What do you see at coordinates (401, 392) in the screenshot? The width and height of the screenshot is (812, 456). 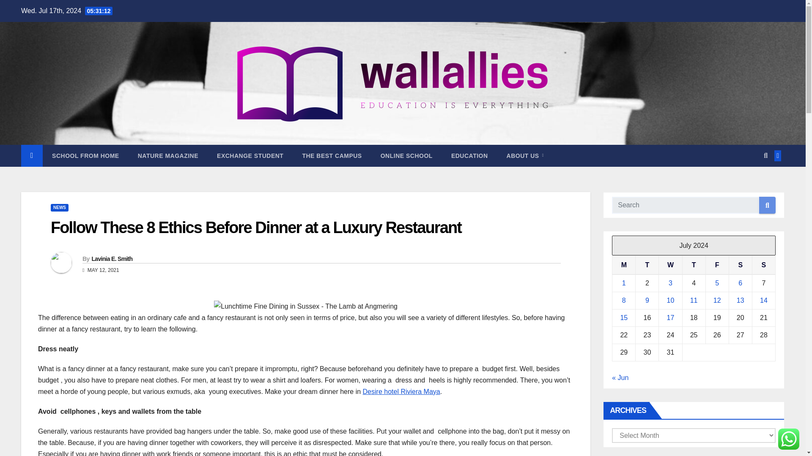 I see `Desire hotel Riviera Maya` at bounding box center [401, 392].